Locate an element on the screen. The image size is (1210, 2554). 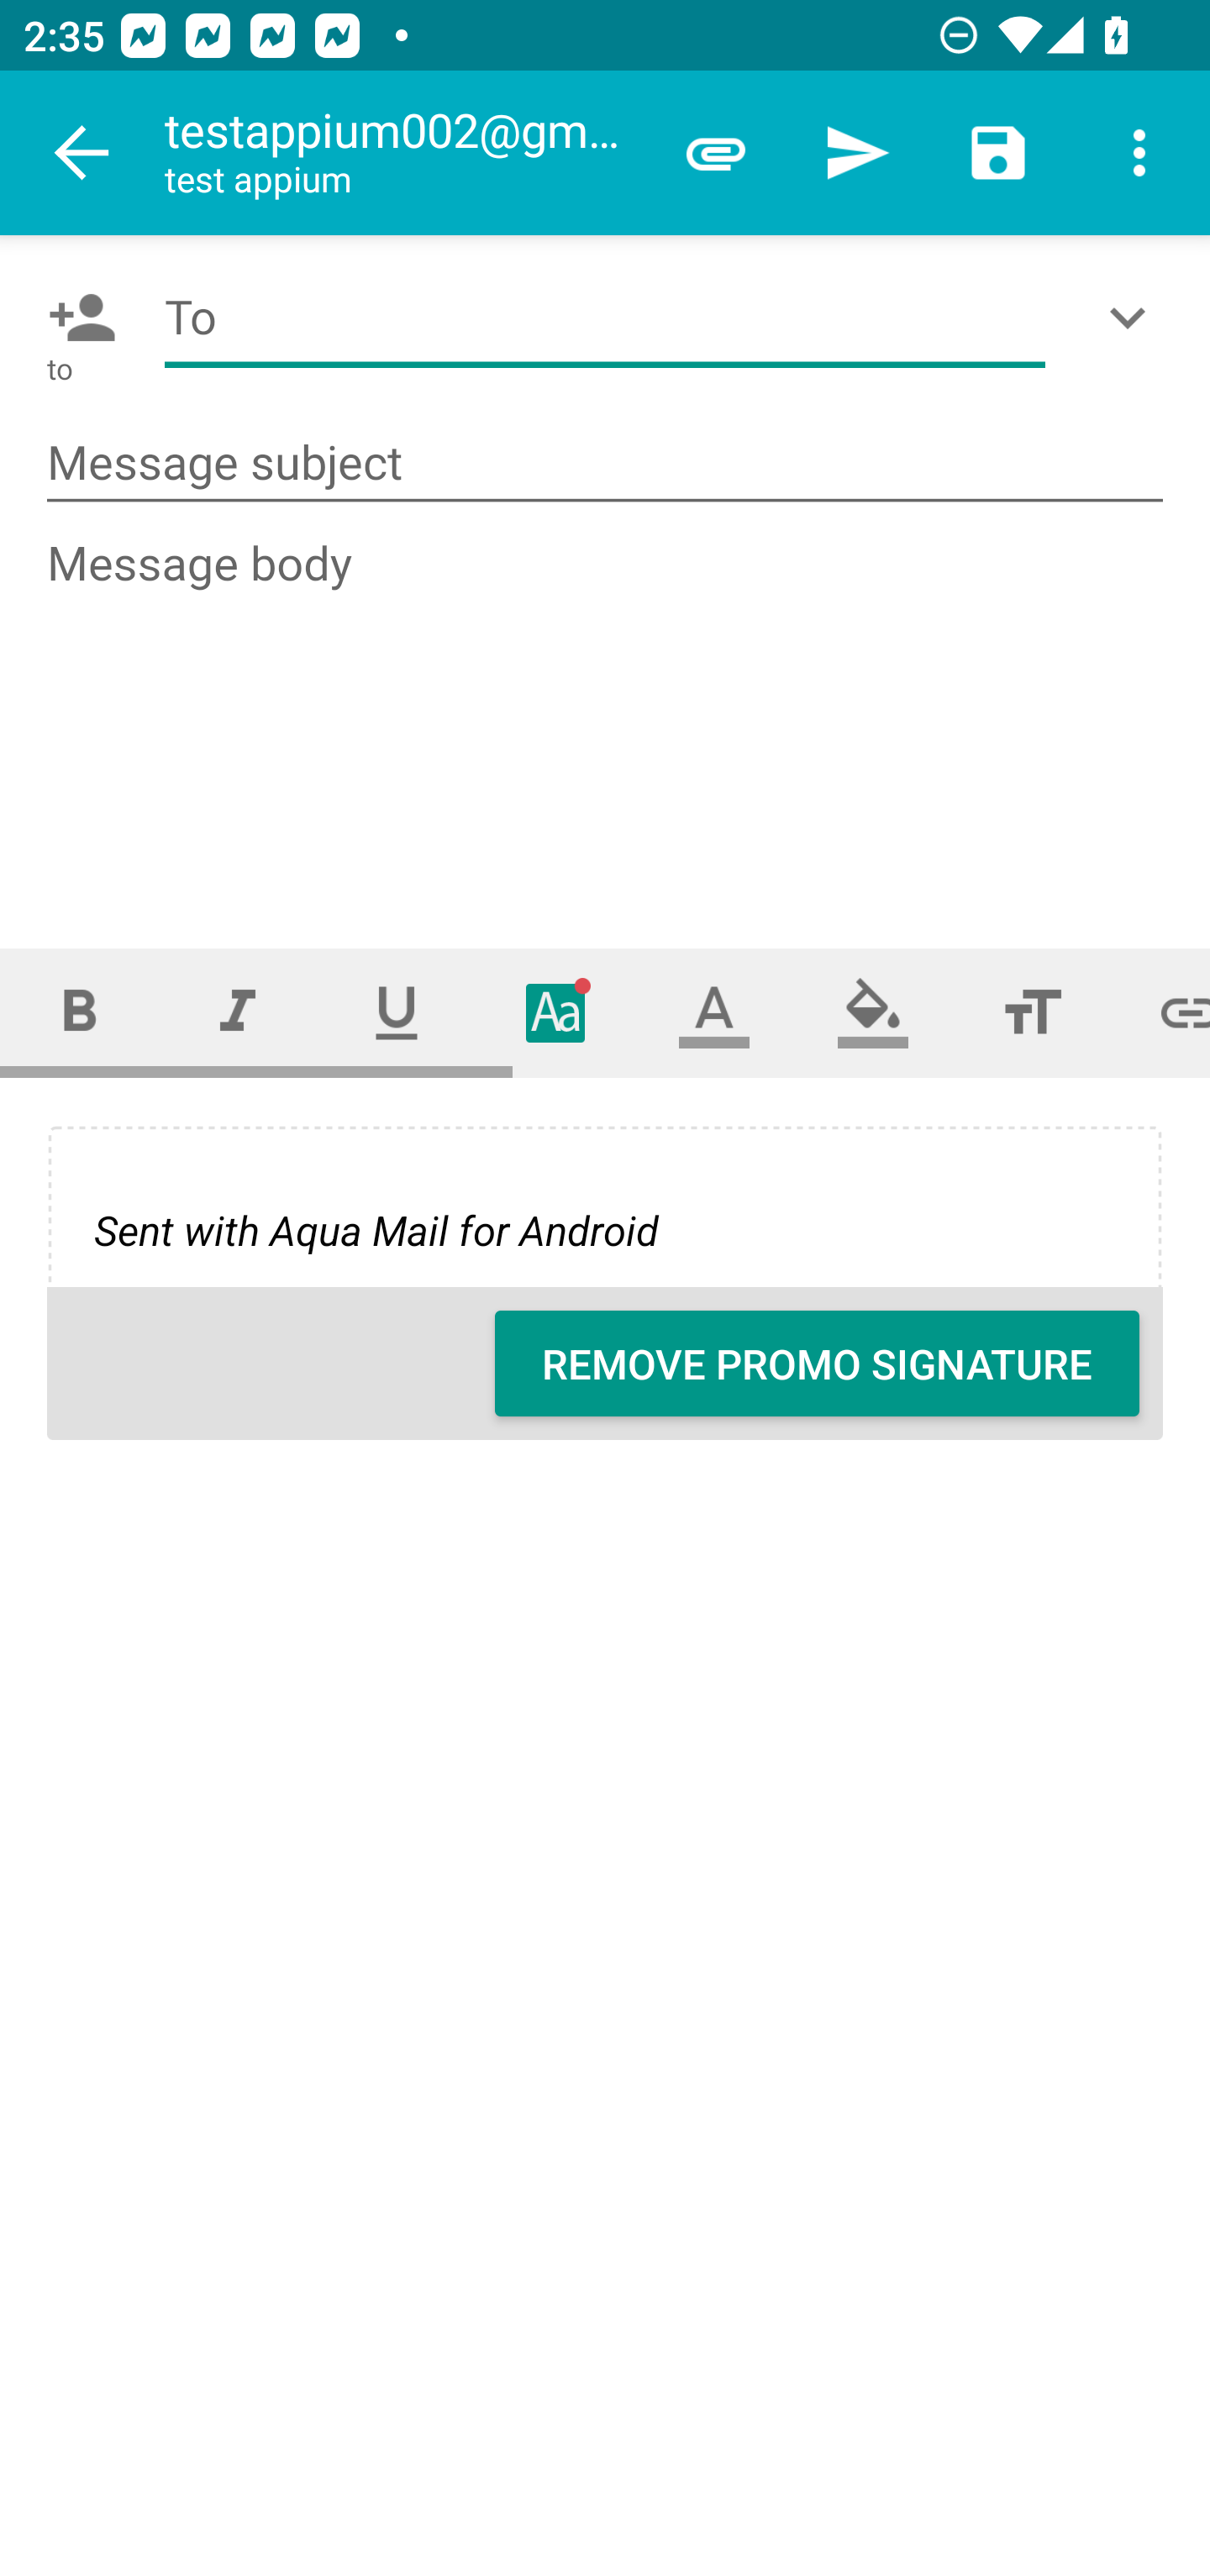
Send is located at coordinates (857, 153).